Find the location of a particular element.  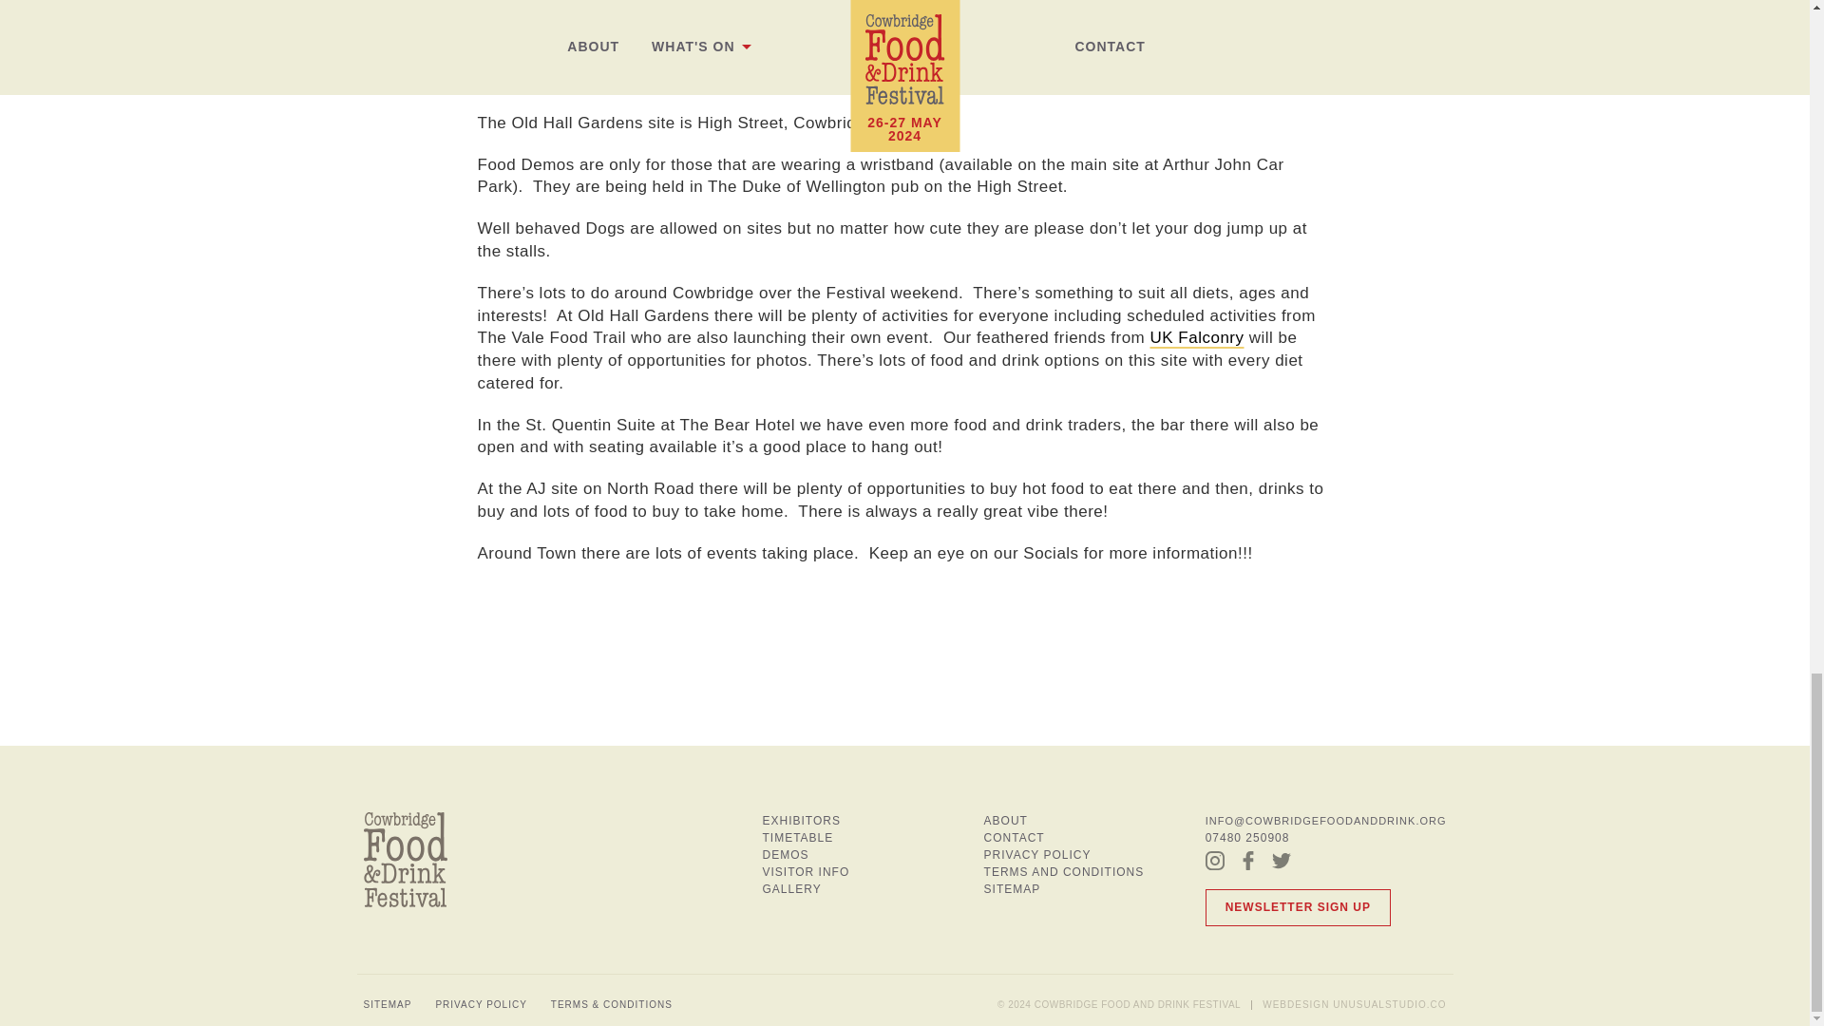

Cowbridge Comprehensive School is located at coordinates (876, 27).